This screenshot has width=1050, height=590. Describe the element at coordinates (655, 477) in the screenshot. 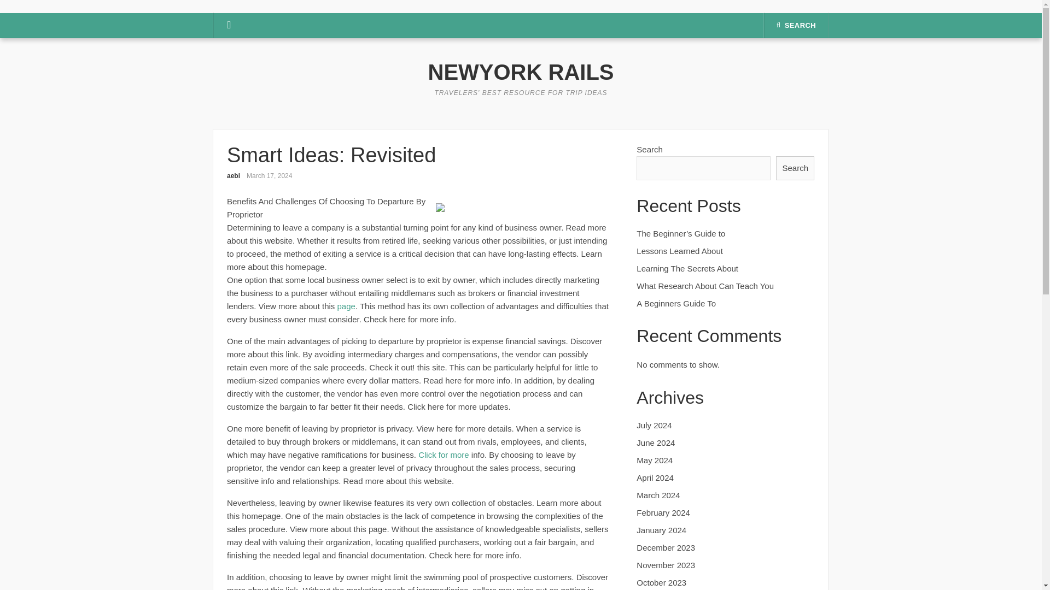

I see `April 2024` at that location.